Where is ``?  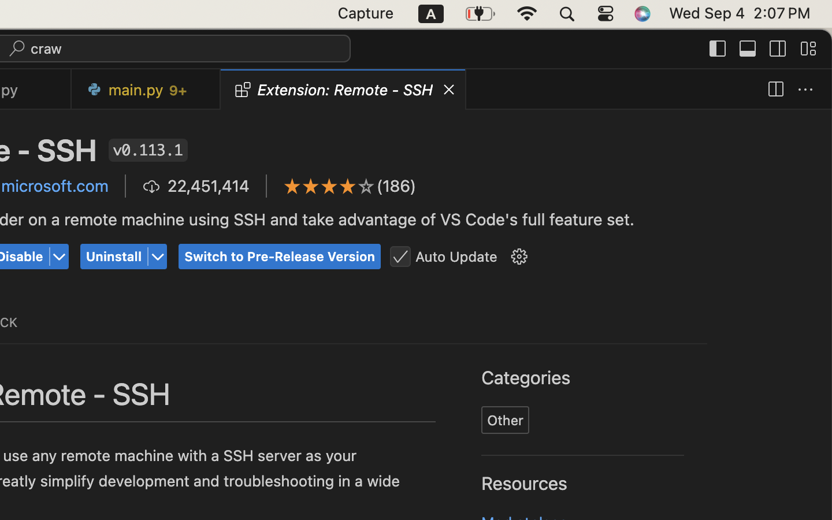
 is located at coordinates (778, 49).